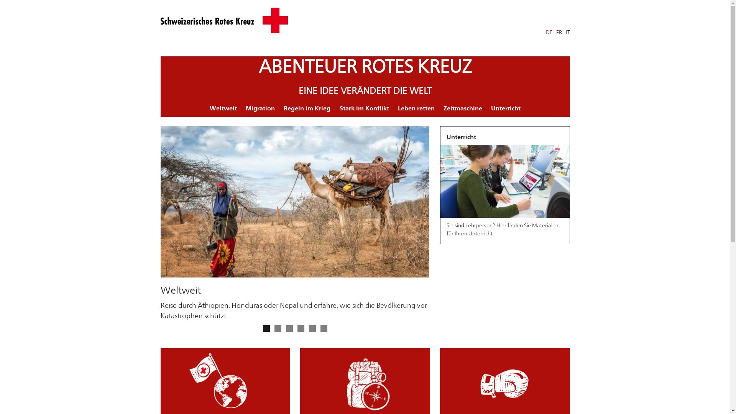 The image size is (736, 414). I want to click on Unterricht, so click(506, 109).